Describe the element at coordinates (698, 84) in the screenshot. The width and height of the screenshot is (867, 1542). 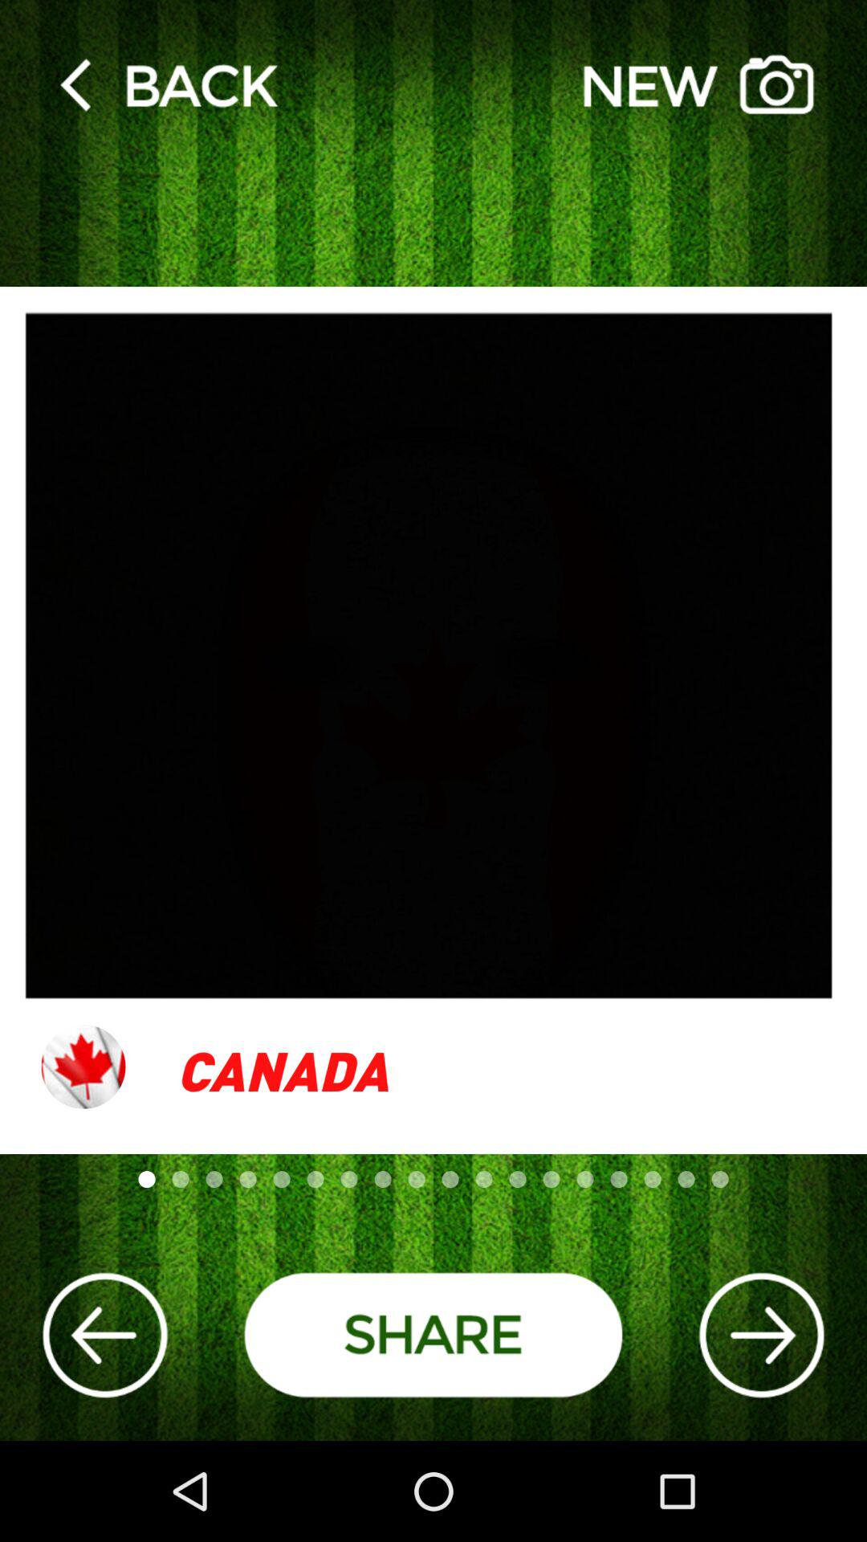
I see `press the item at the top right corner` at that location.